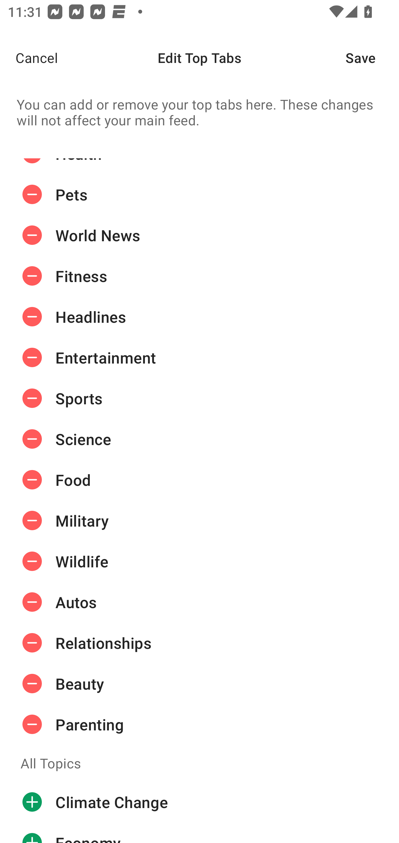 This screenshot has height=843, width=399. I want to click on Sports, so click(199, 398).